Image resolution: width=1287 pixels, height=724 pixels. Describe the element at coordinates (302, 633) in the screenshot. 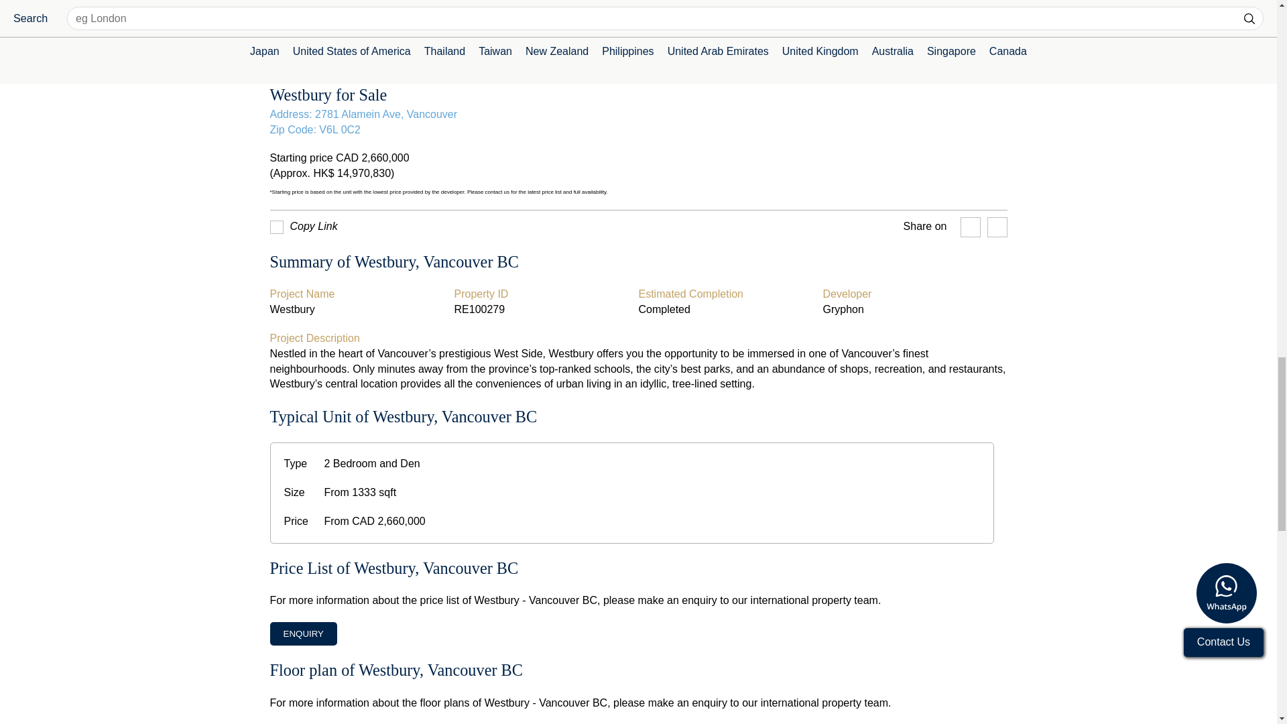

I see `ENQUIRY` at that location.